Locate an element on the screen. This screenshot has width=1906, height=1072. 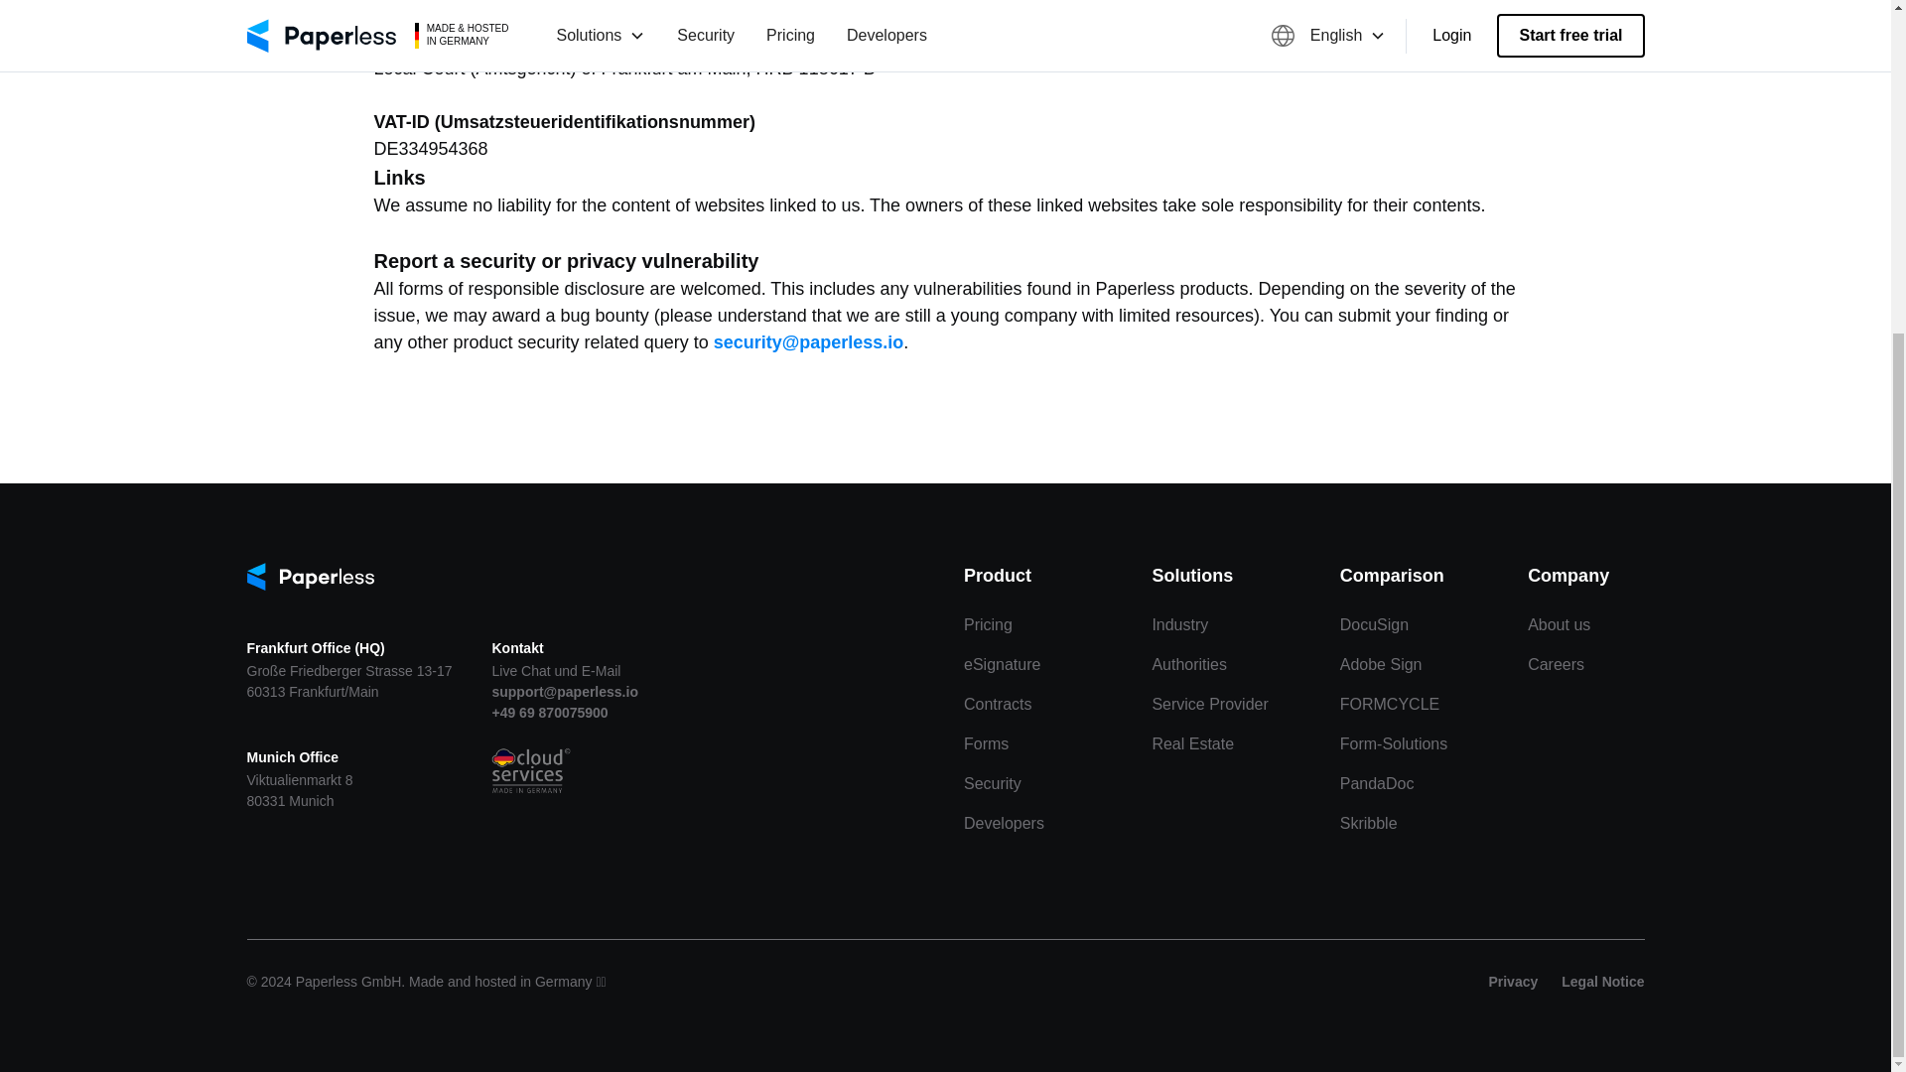
PandaDoc is located at coordinates (1376, 784).